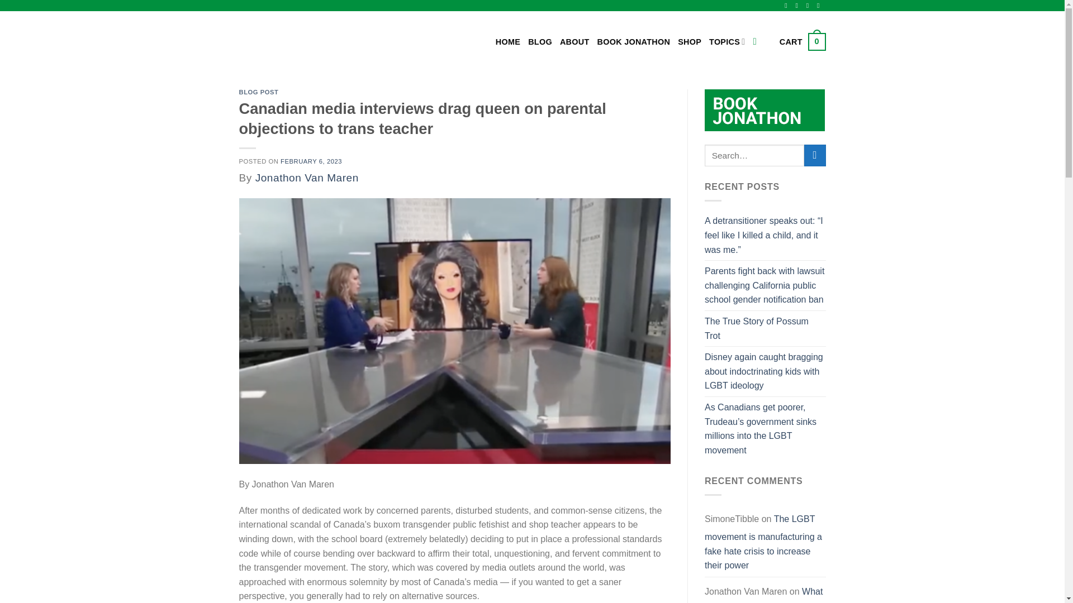 The height and width of the screenshot is (603, 1073). What do you see at coordinates (540, 41) in the screenshot?
I see `BLOG` at bounding box center [540, 41].